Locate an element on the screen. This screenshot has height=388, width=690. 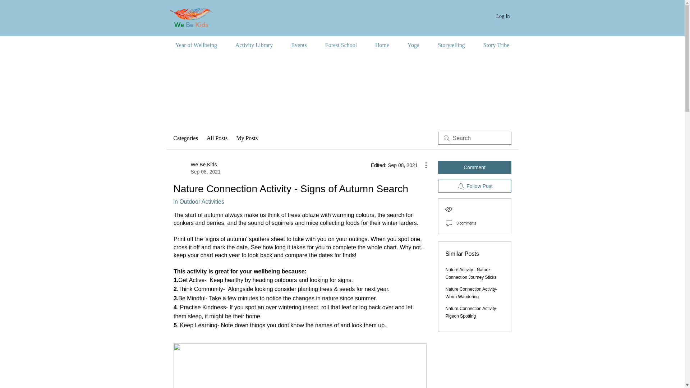
Nature Connection Activity- Worm Wandering is located at coordinates (471, 293).